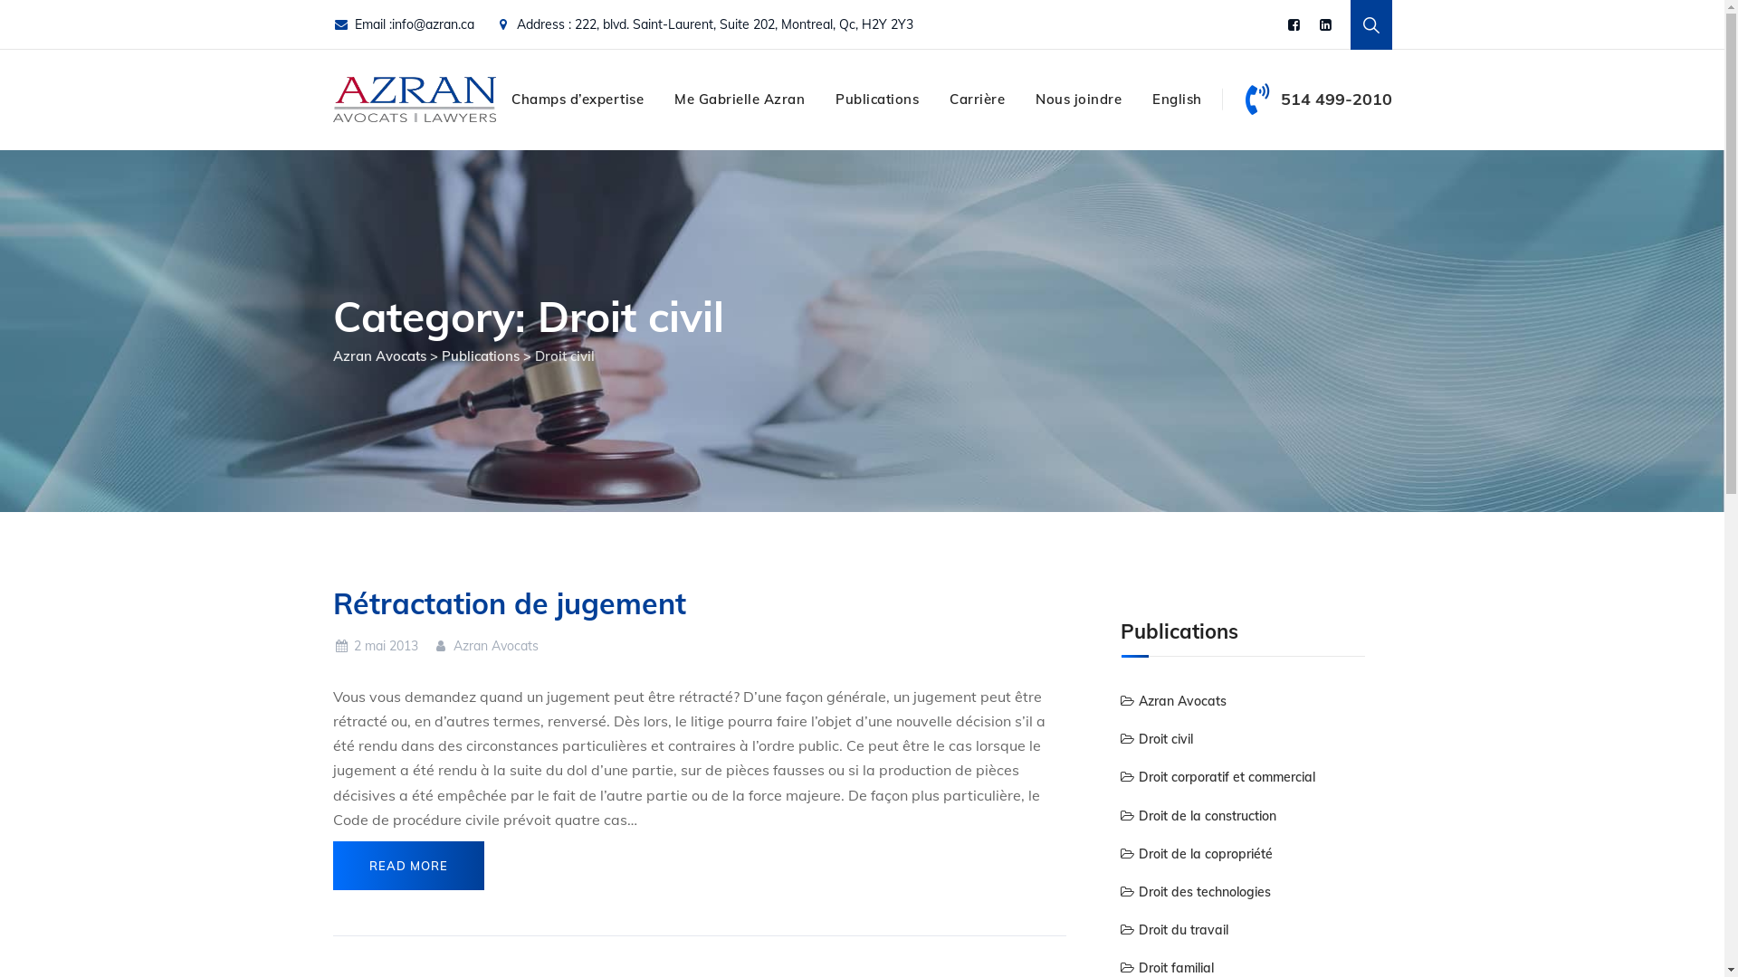 This screenshot has height=977, width=1738. I want to click on Droit des technologies, so click(1196, 892).